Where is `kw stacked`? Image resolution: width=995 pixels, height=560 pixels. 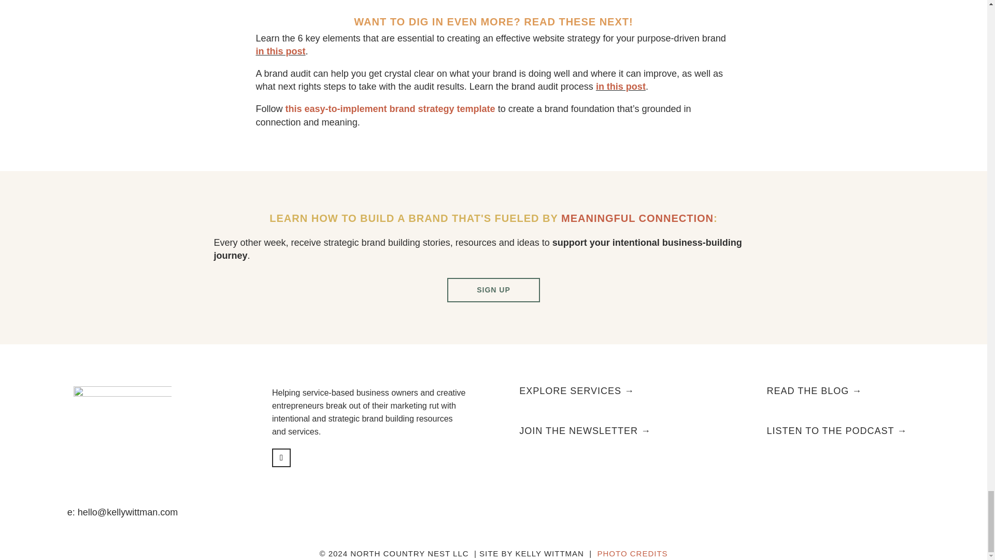
kw stacked is located at coordinates (122, 433).